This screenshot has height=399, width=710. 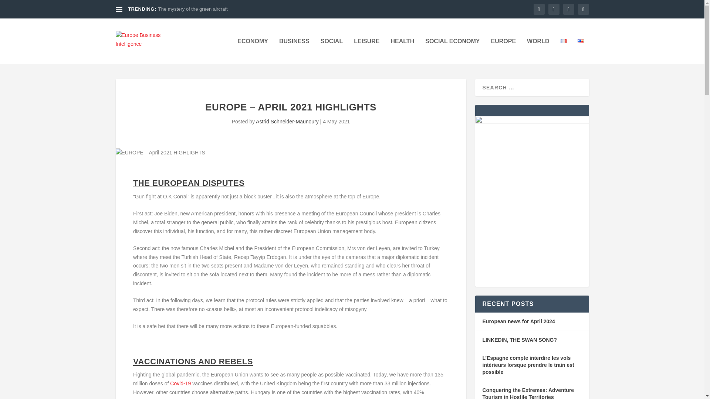 I want to click on Covid-19, so click(x=180, y=383).